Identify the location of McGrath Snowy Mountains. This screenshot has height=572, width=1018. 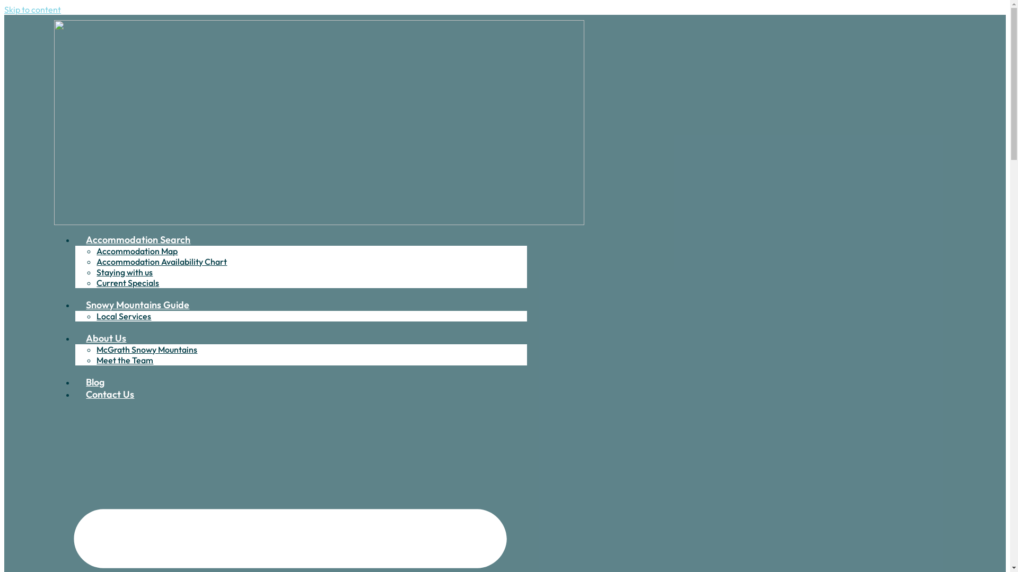
(147, 350).